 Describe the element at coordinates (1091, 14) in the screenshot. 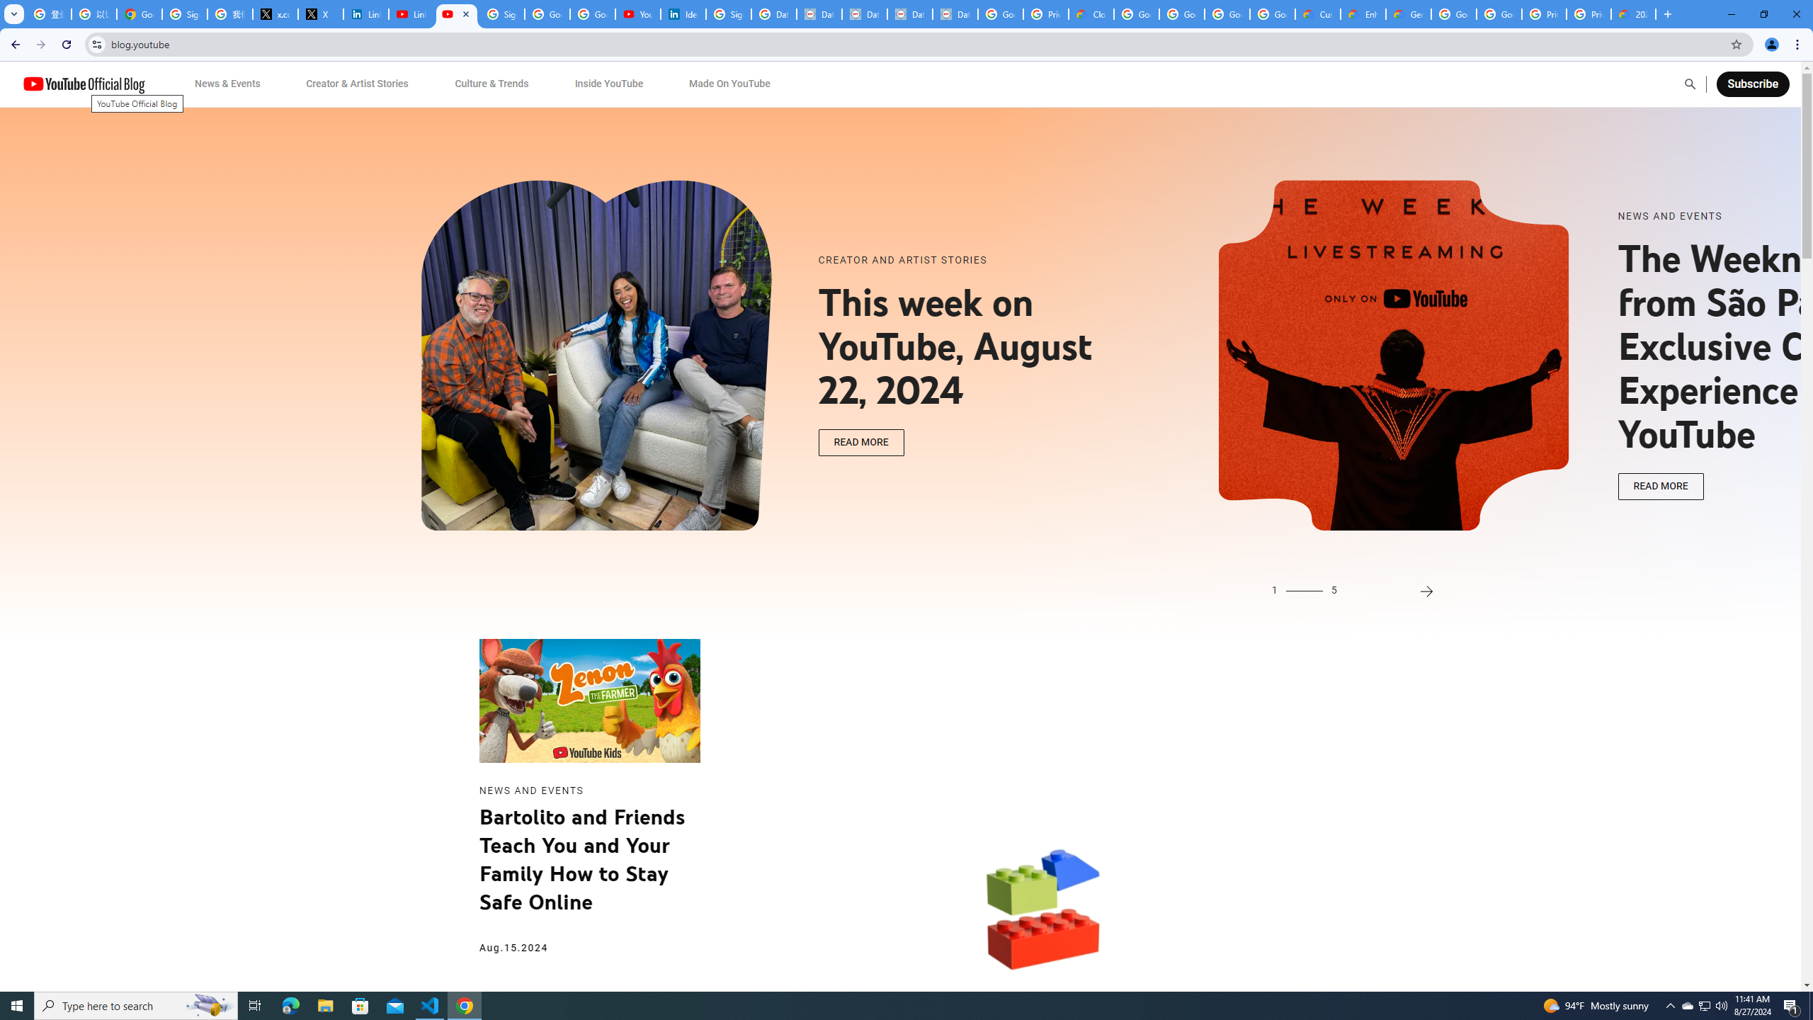

I see `Cloud Data Processing Addendum | Google Cloud` at that location.